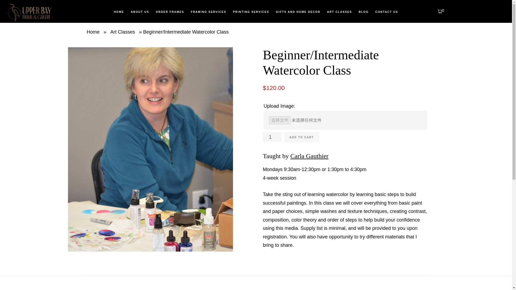 This screenshot has width=516, height=290. What do you see at coordinates (272, 137) in the screenshot?
I see `1` at bounding box center [272, 137].